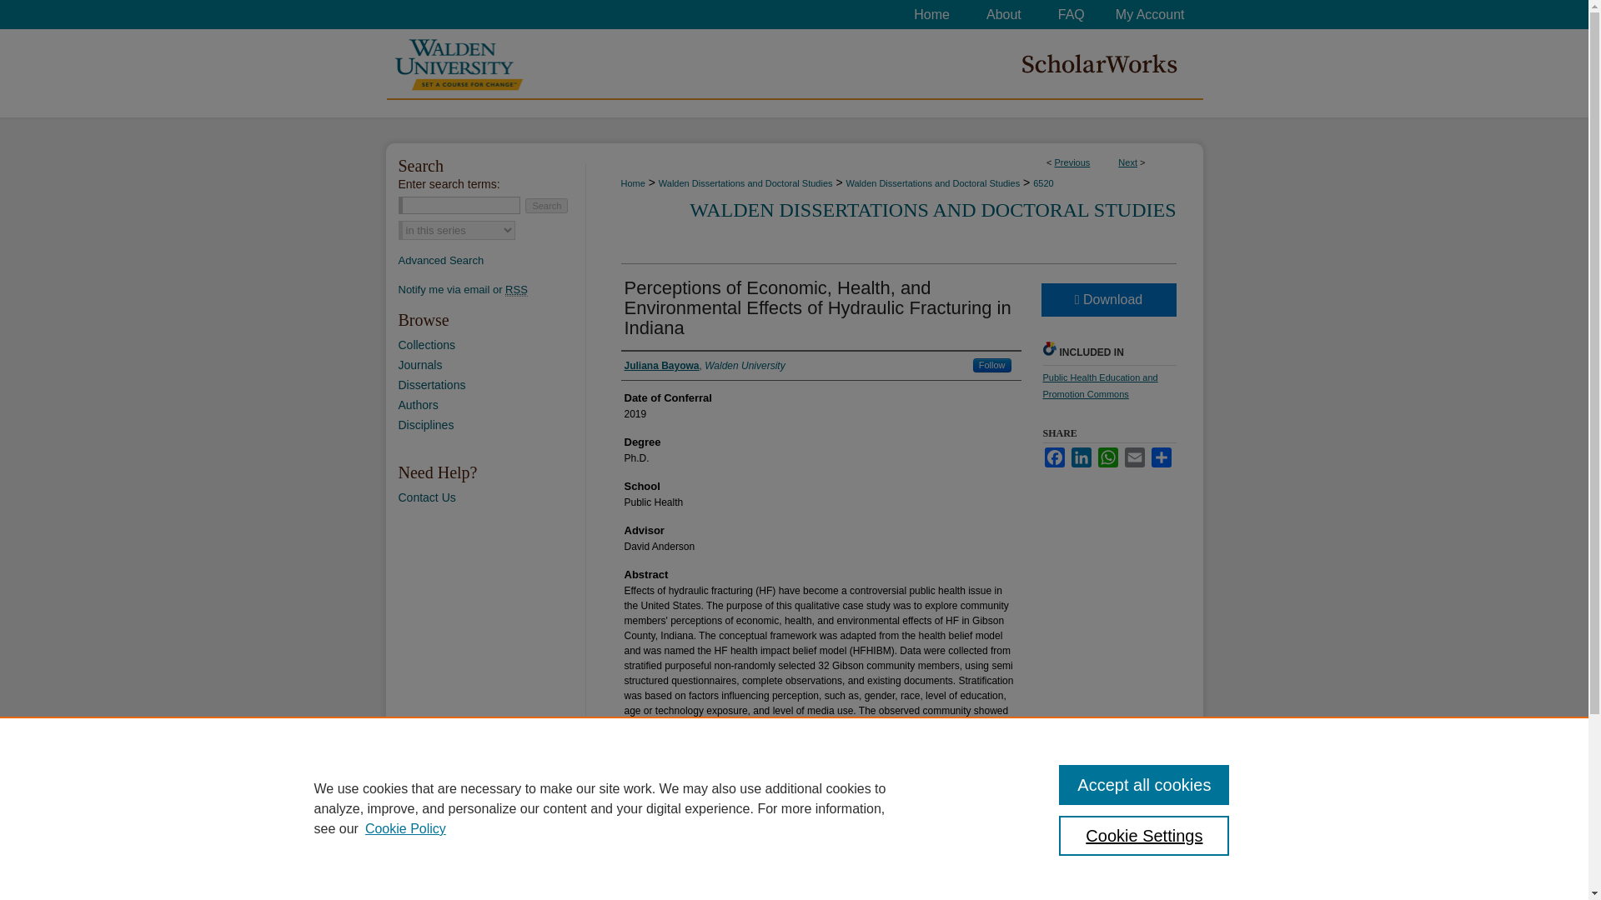 The width and height of the screenshot is (1601, 900). Describe the element at coordinates (1071, 14) in the screenshot. I see `FAQ` at that location.